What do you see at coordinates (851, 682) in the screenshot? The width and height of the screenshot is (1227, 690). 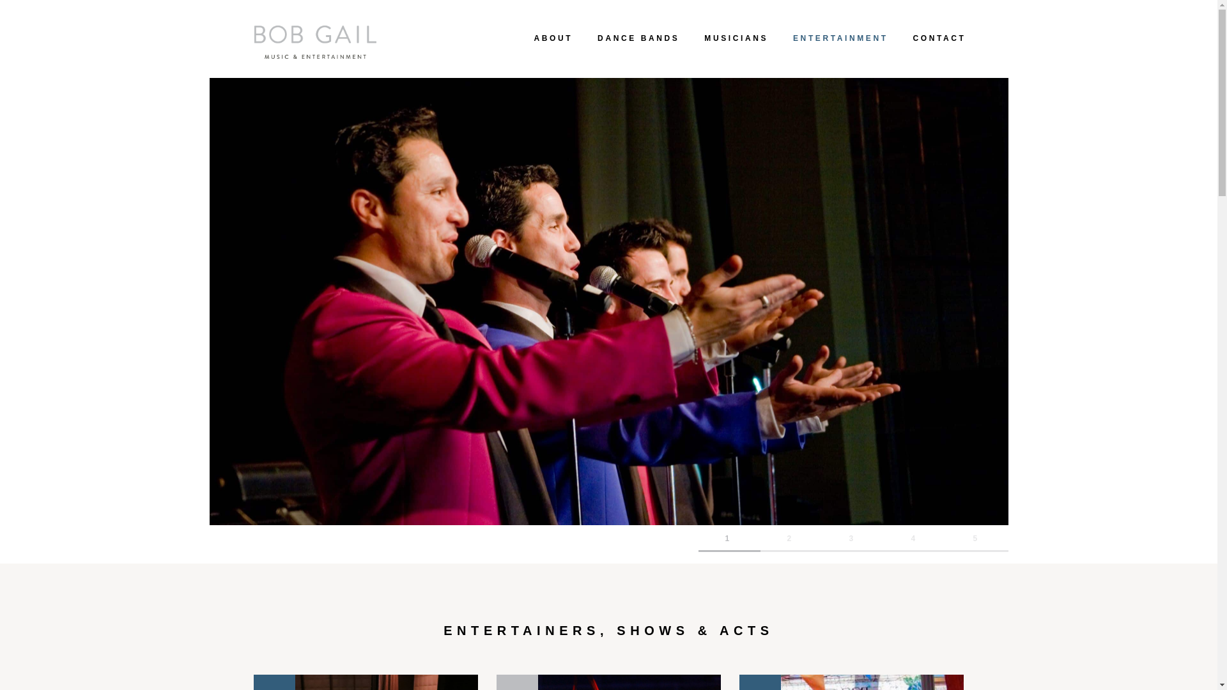 I see `DANCERS` at bounding box center [851, 682].